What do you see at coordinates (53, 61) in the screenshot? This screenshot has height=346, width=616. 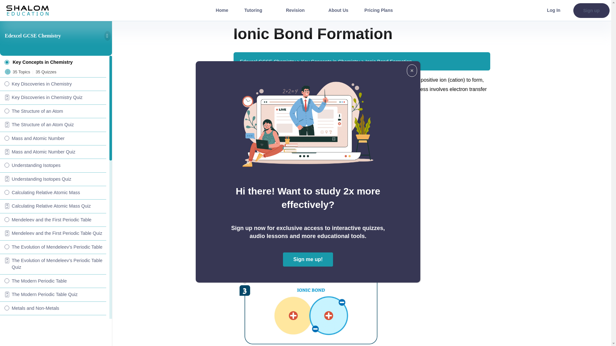 I see `Key Concepts in Chemistry` at bounding box center [53, 61].